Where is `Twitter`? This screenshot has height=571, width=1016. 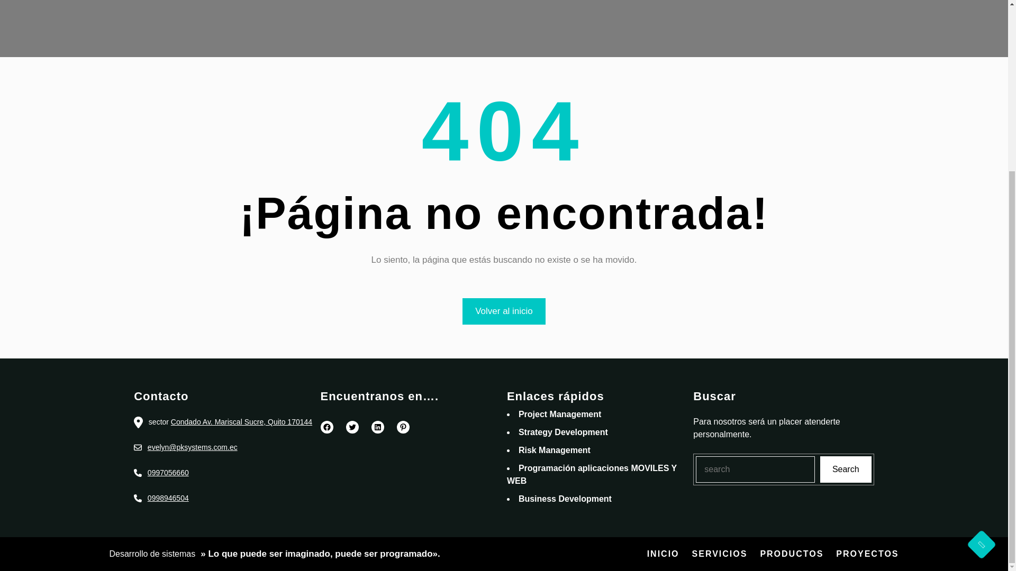 Twitter is located at coordinates (352, 427).